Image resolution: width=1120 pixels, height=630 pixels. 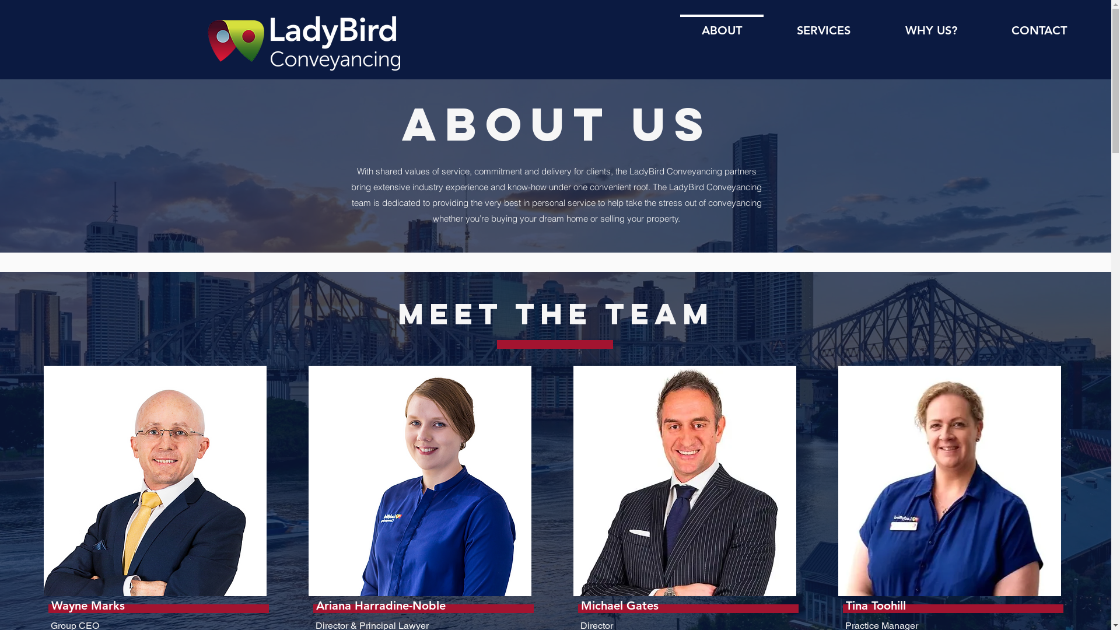 What do you see at coordinates (722, 26) in the screenshot?
I see `ABOUT` at bounding box center [722, 26].